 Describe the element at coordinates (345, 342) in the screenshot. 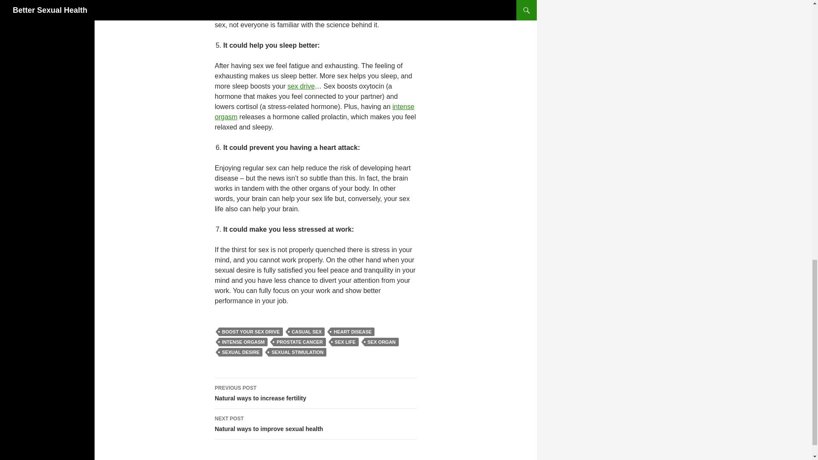

I see `intense orgasm` at that location.